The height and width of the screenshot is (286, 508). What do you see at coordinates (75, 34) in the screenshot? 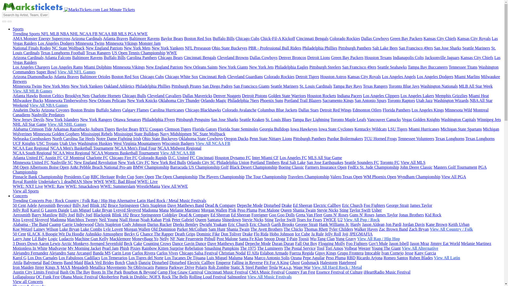
I see `NHL` at bounding box center [75, 34].